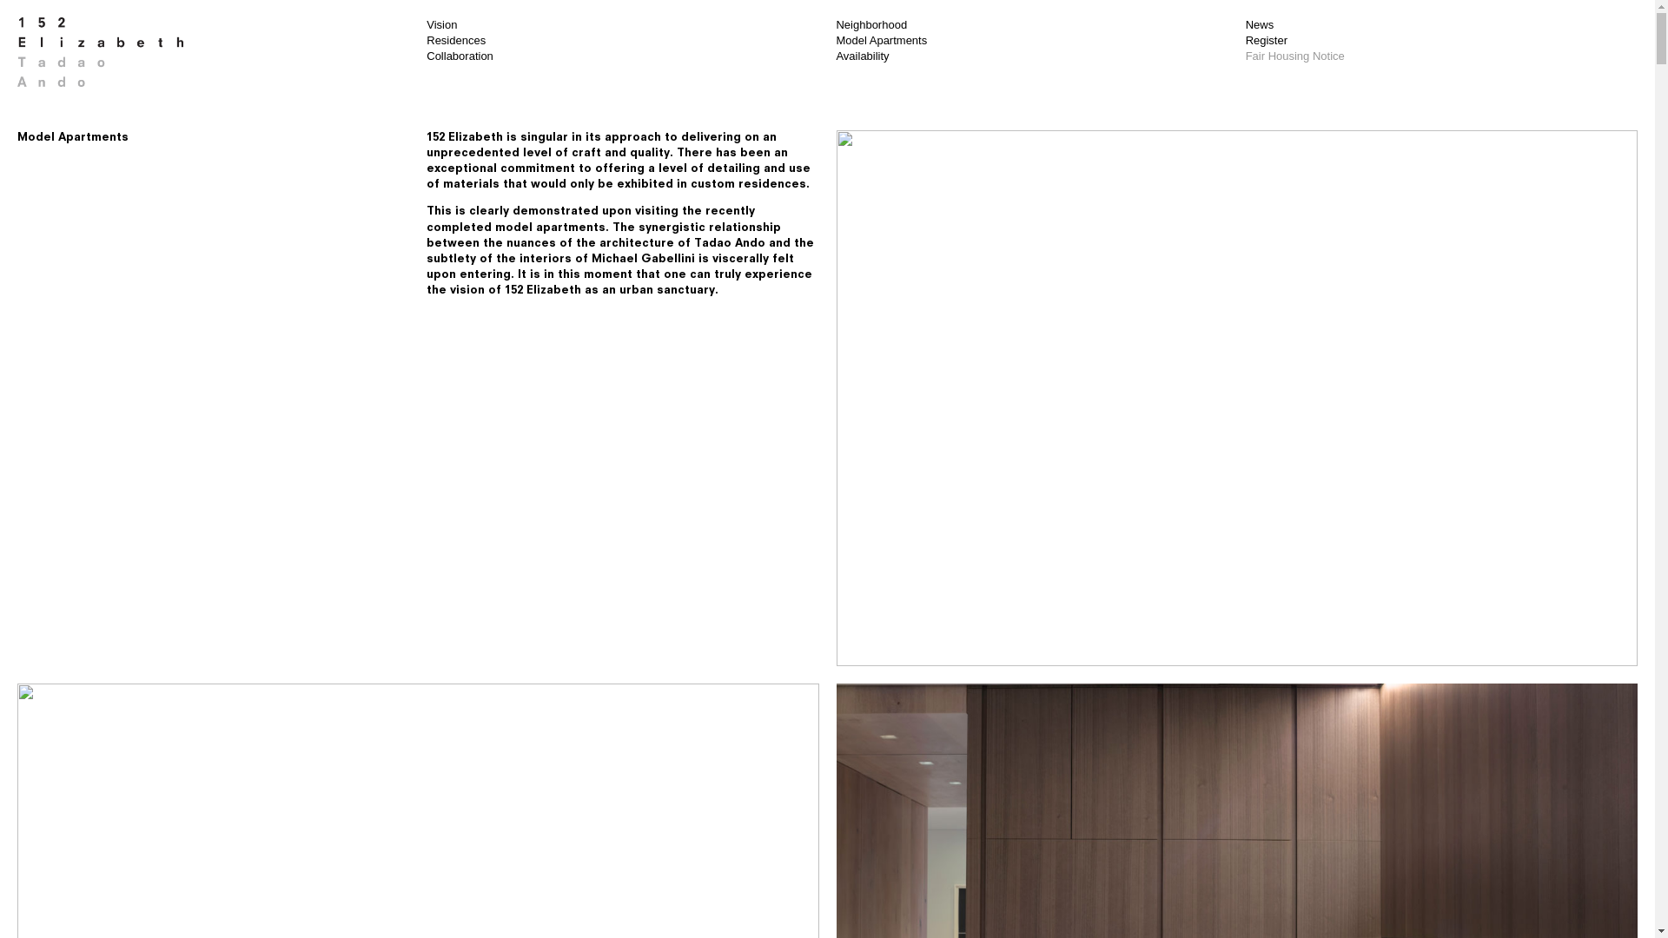  I want to click on Fair Housing Notice, so click(1295, 56).